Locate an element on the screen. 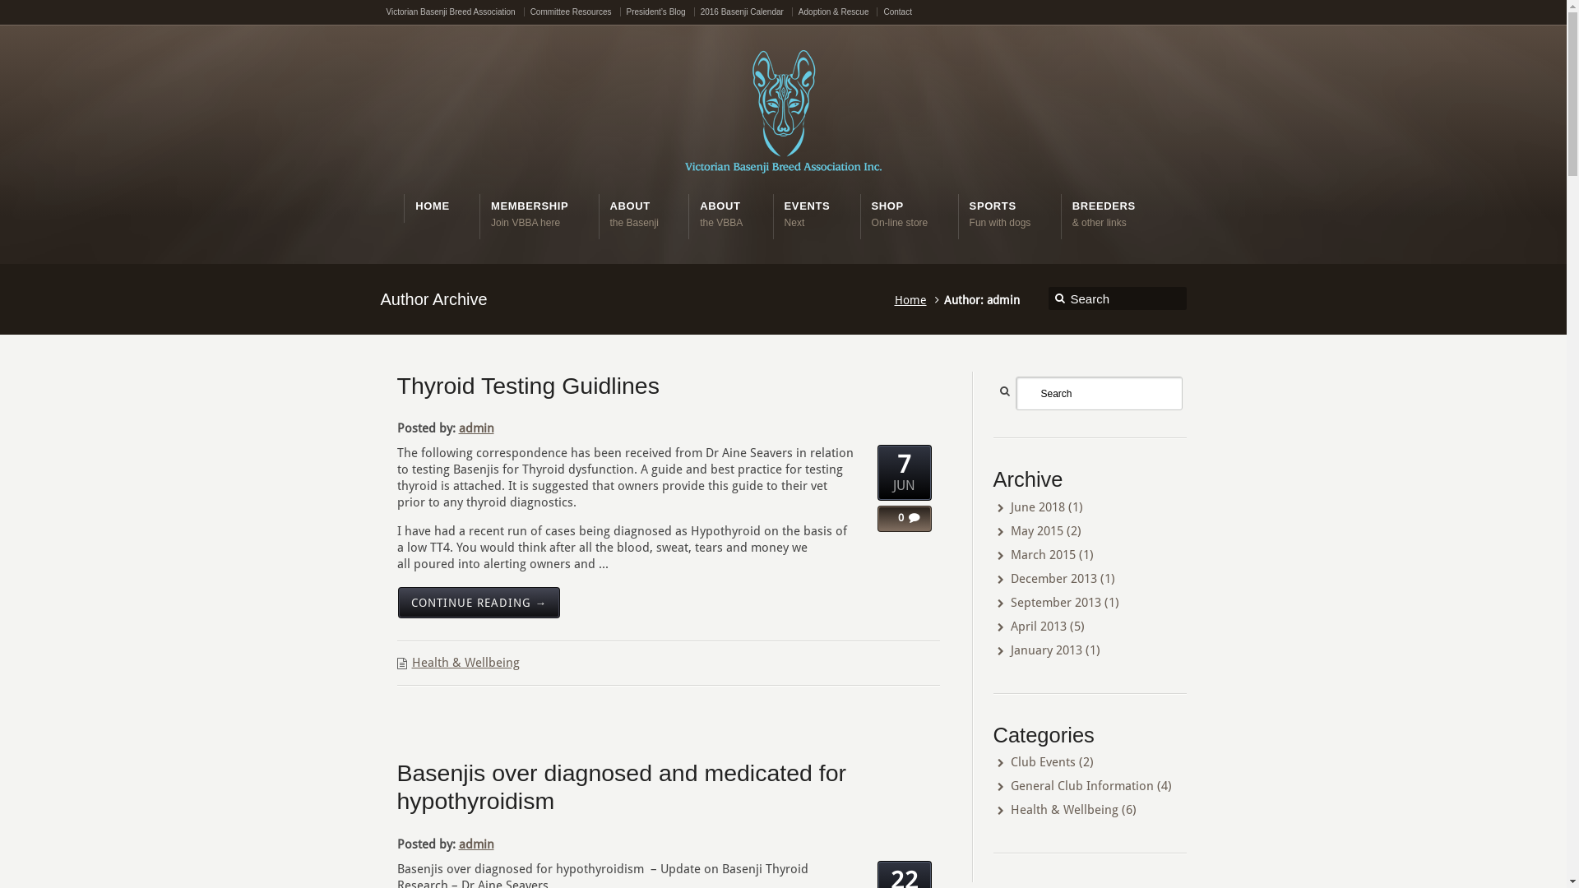  MEMBERSHIP
Join VBBA here is located at coordinates (530, 214).